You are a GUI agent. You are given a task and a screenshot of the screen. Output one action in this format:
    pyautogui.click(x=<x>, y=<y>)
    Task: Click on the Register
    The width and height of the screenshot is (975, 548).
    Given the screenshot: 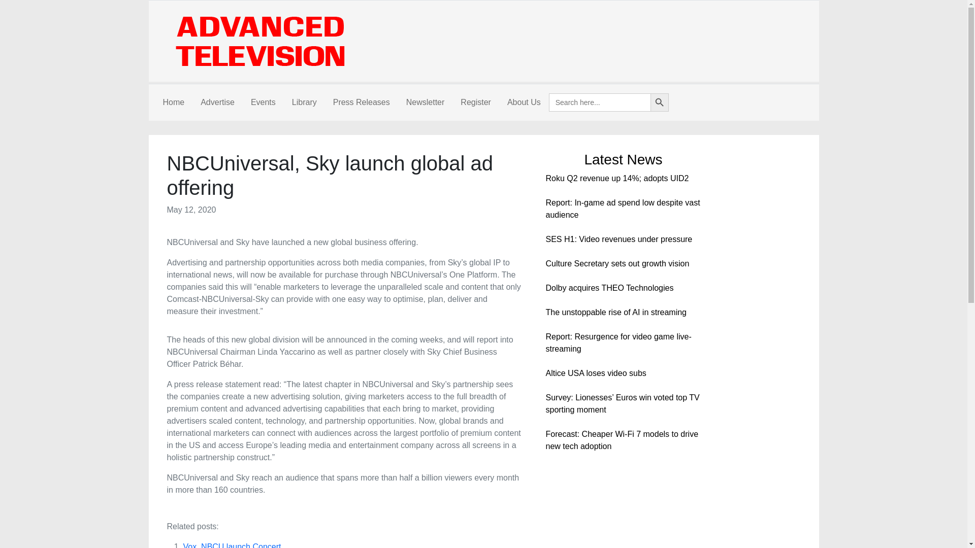 What is the action you would take?
    pyautogui.click(x=475, y=102)
    